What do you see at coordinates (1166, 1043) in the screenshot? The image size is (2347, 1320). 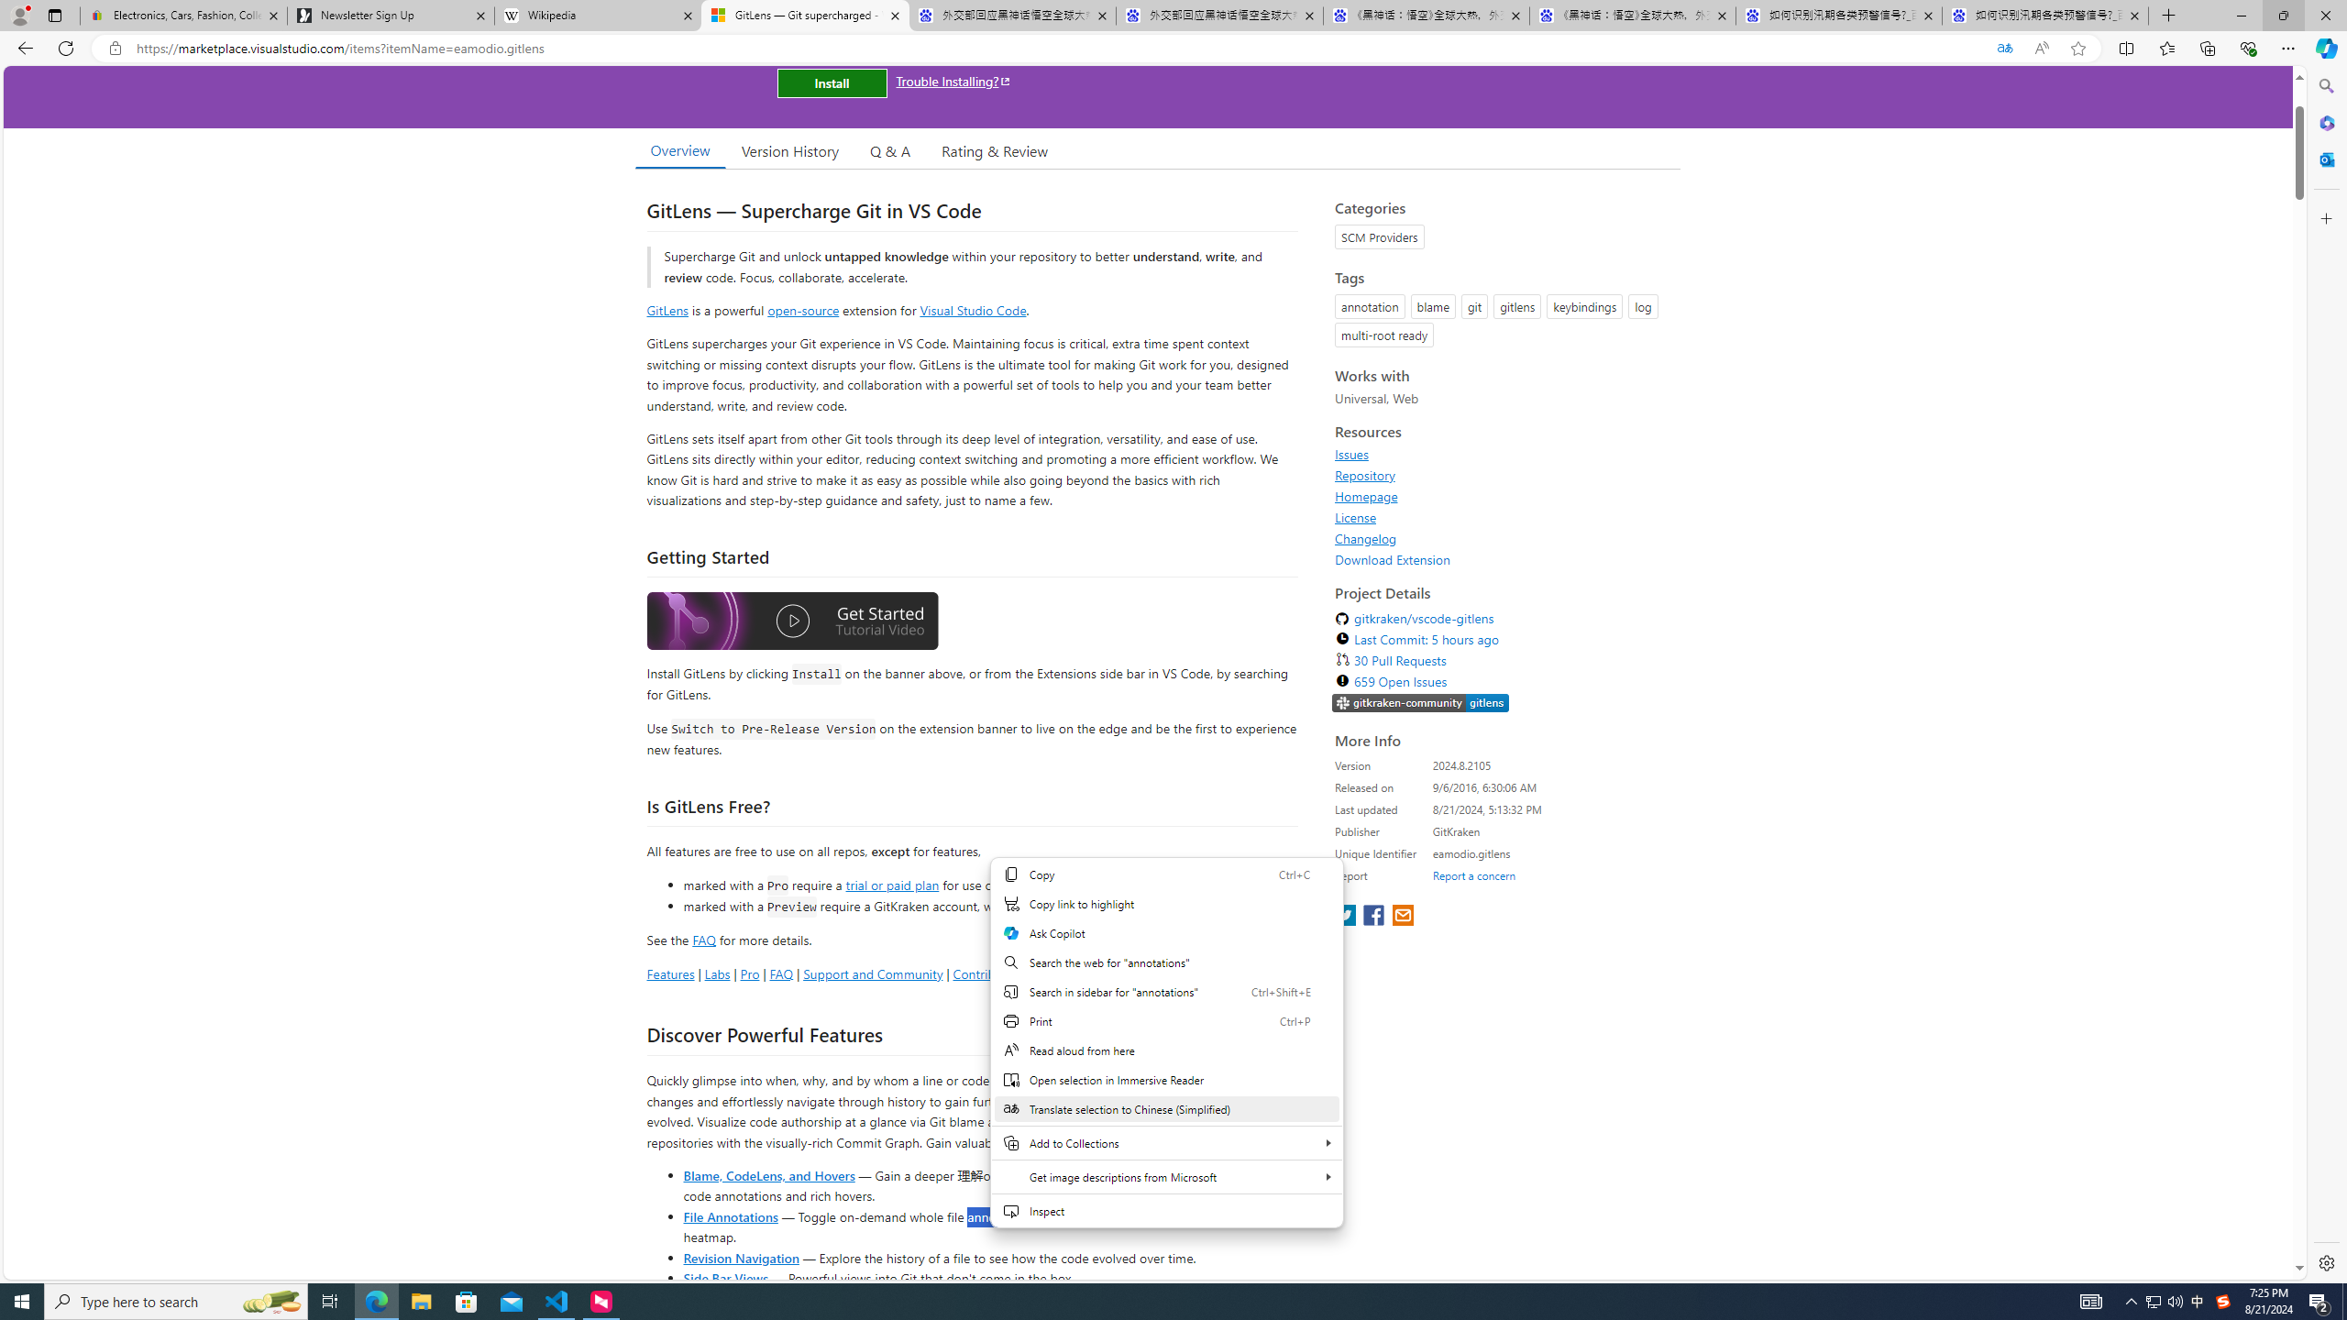 I see `Web context` at bounding box center [1166, 1043].